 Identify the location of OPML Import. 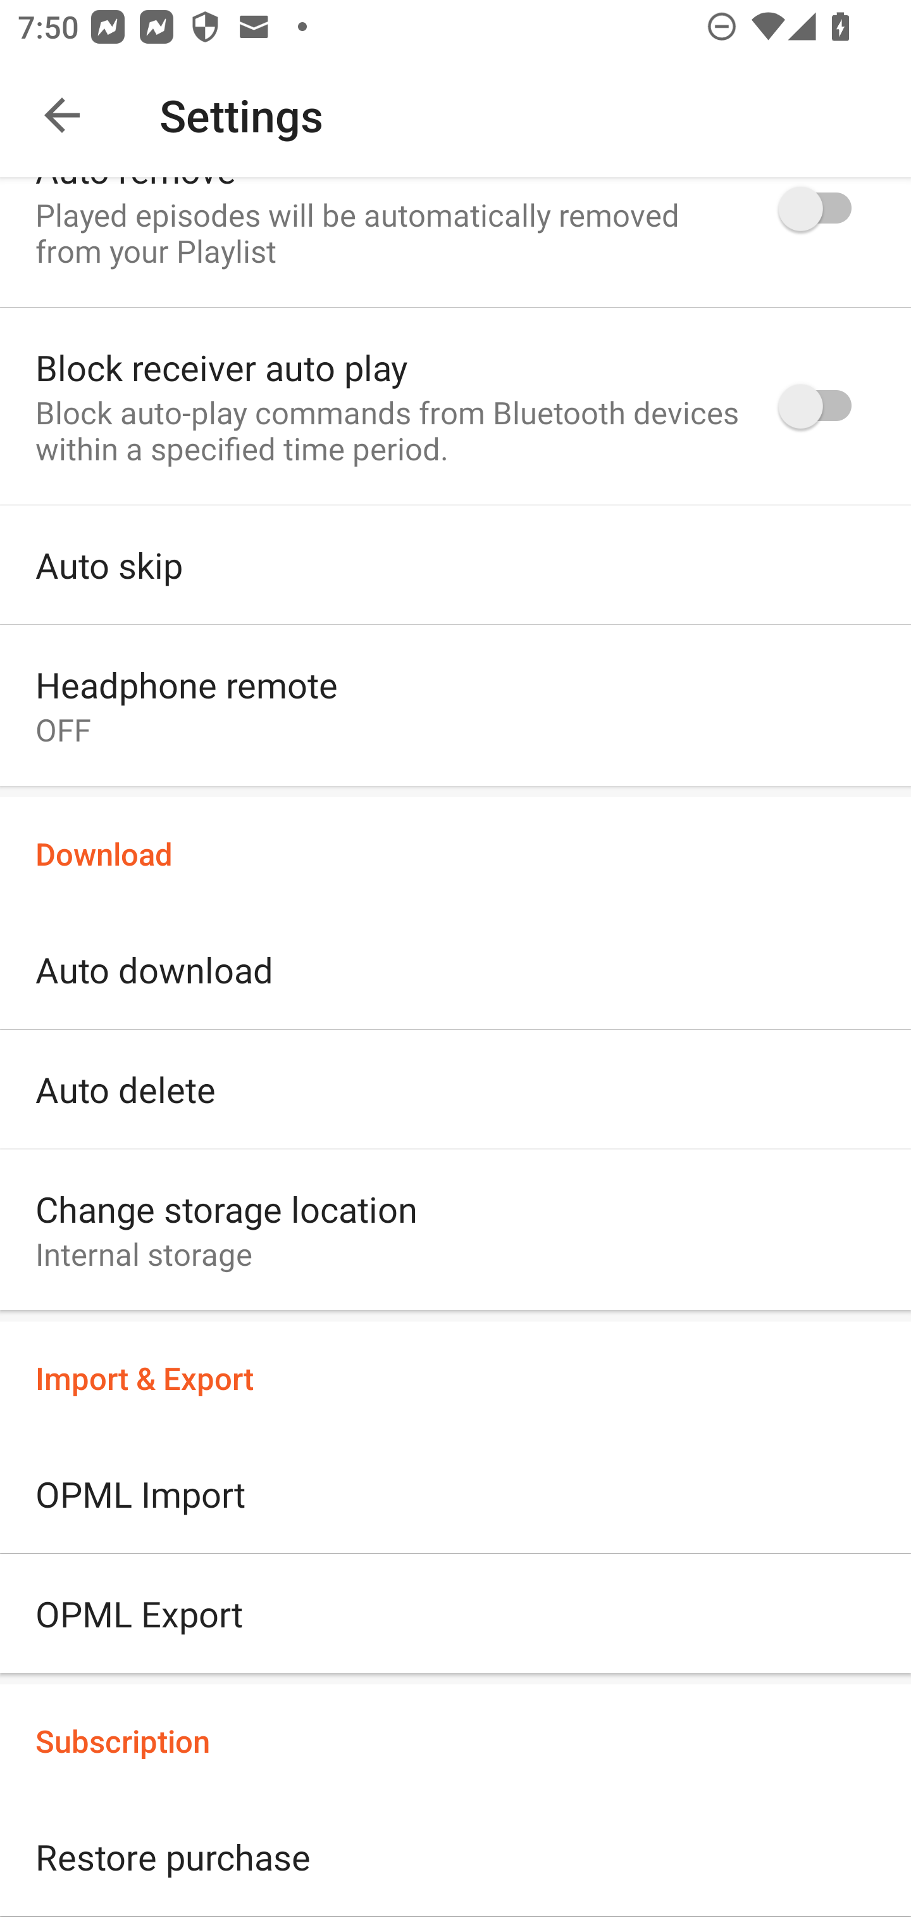
(455, 1493).